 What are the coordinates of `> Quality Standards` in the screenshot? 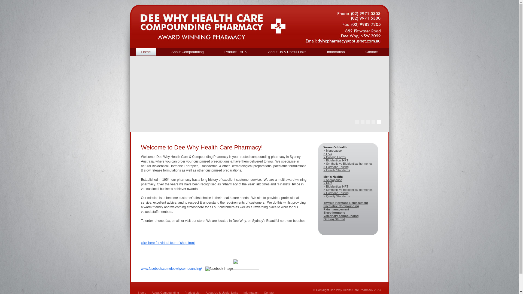 It's located at (337, 196).